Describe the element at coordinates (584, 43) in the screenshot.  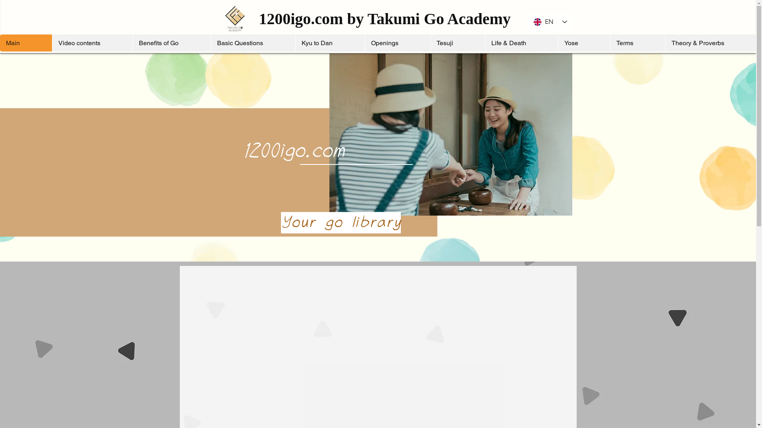
I see `Yose` at that location.